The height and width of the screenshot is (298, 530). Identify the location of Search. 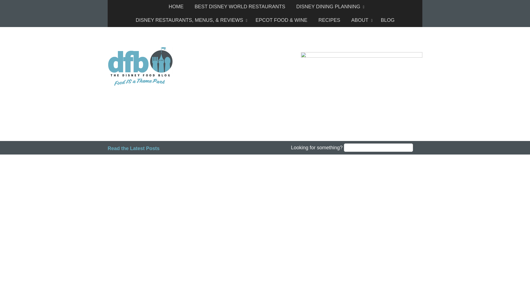
(418, 148).